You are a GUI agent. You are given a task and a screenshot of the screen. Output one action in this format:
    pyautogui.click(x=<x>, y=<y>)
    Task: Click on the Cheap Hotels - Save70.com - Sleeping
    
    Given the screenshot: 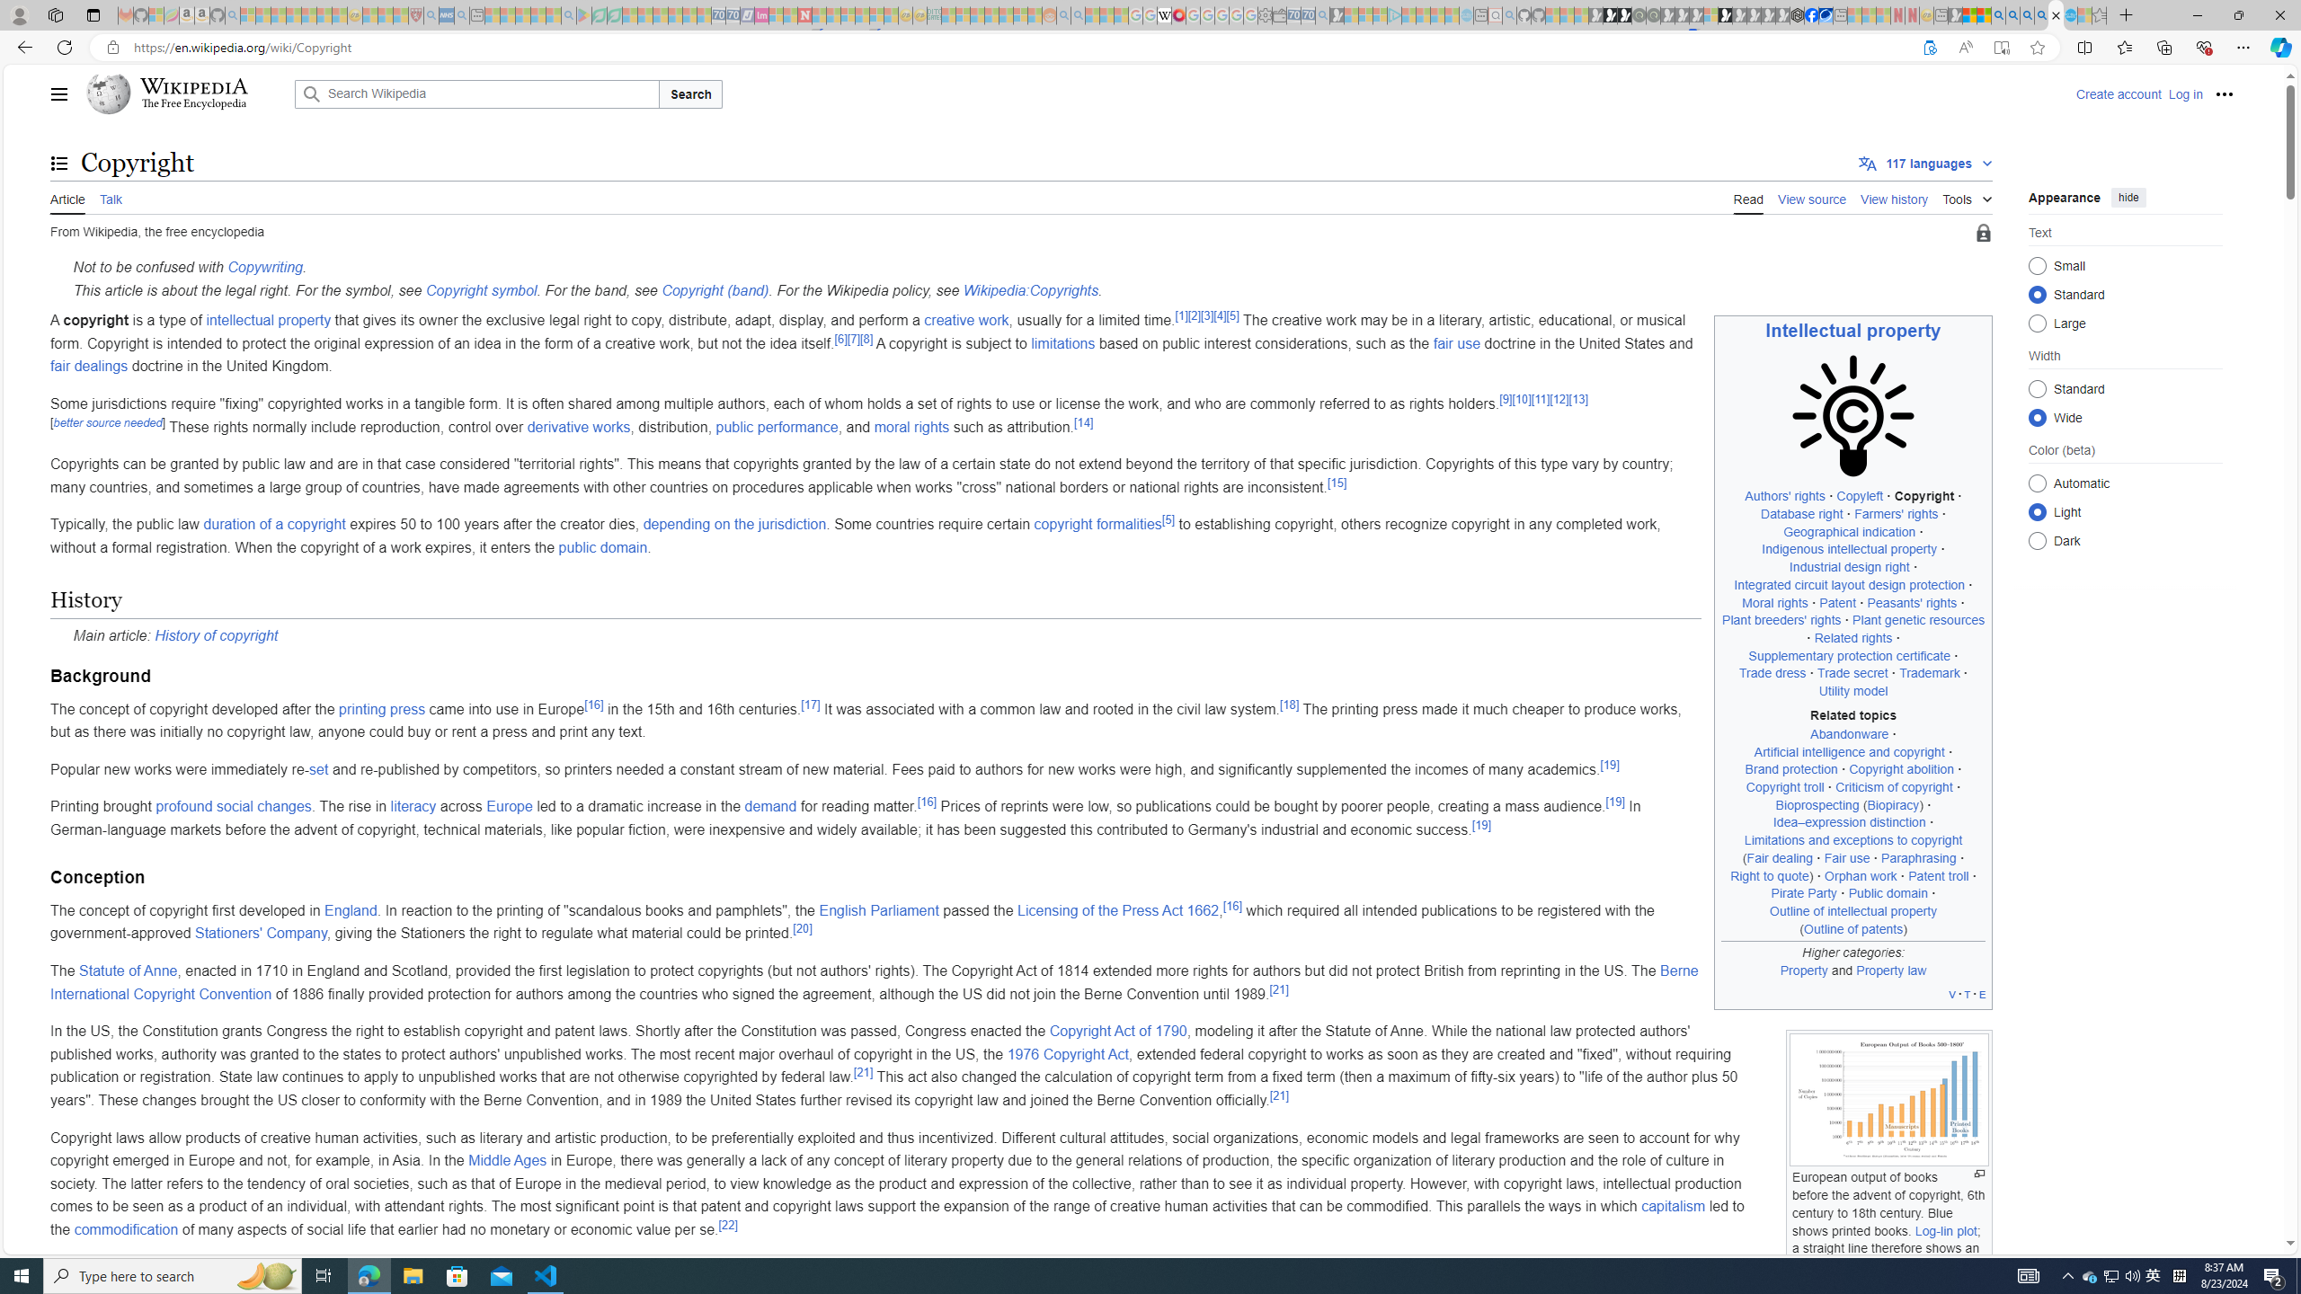 What is the action you would take?
    pyautogui.click(x=733, y=15)
    